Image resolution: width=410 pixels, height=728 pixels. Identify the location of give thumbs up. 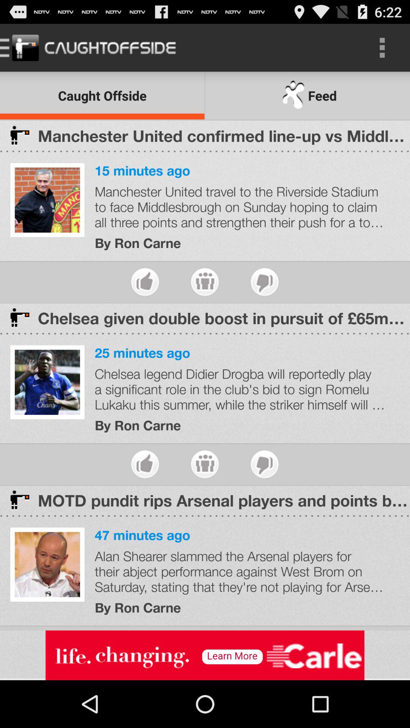
(145, 282).